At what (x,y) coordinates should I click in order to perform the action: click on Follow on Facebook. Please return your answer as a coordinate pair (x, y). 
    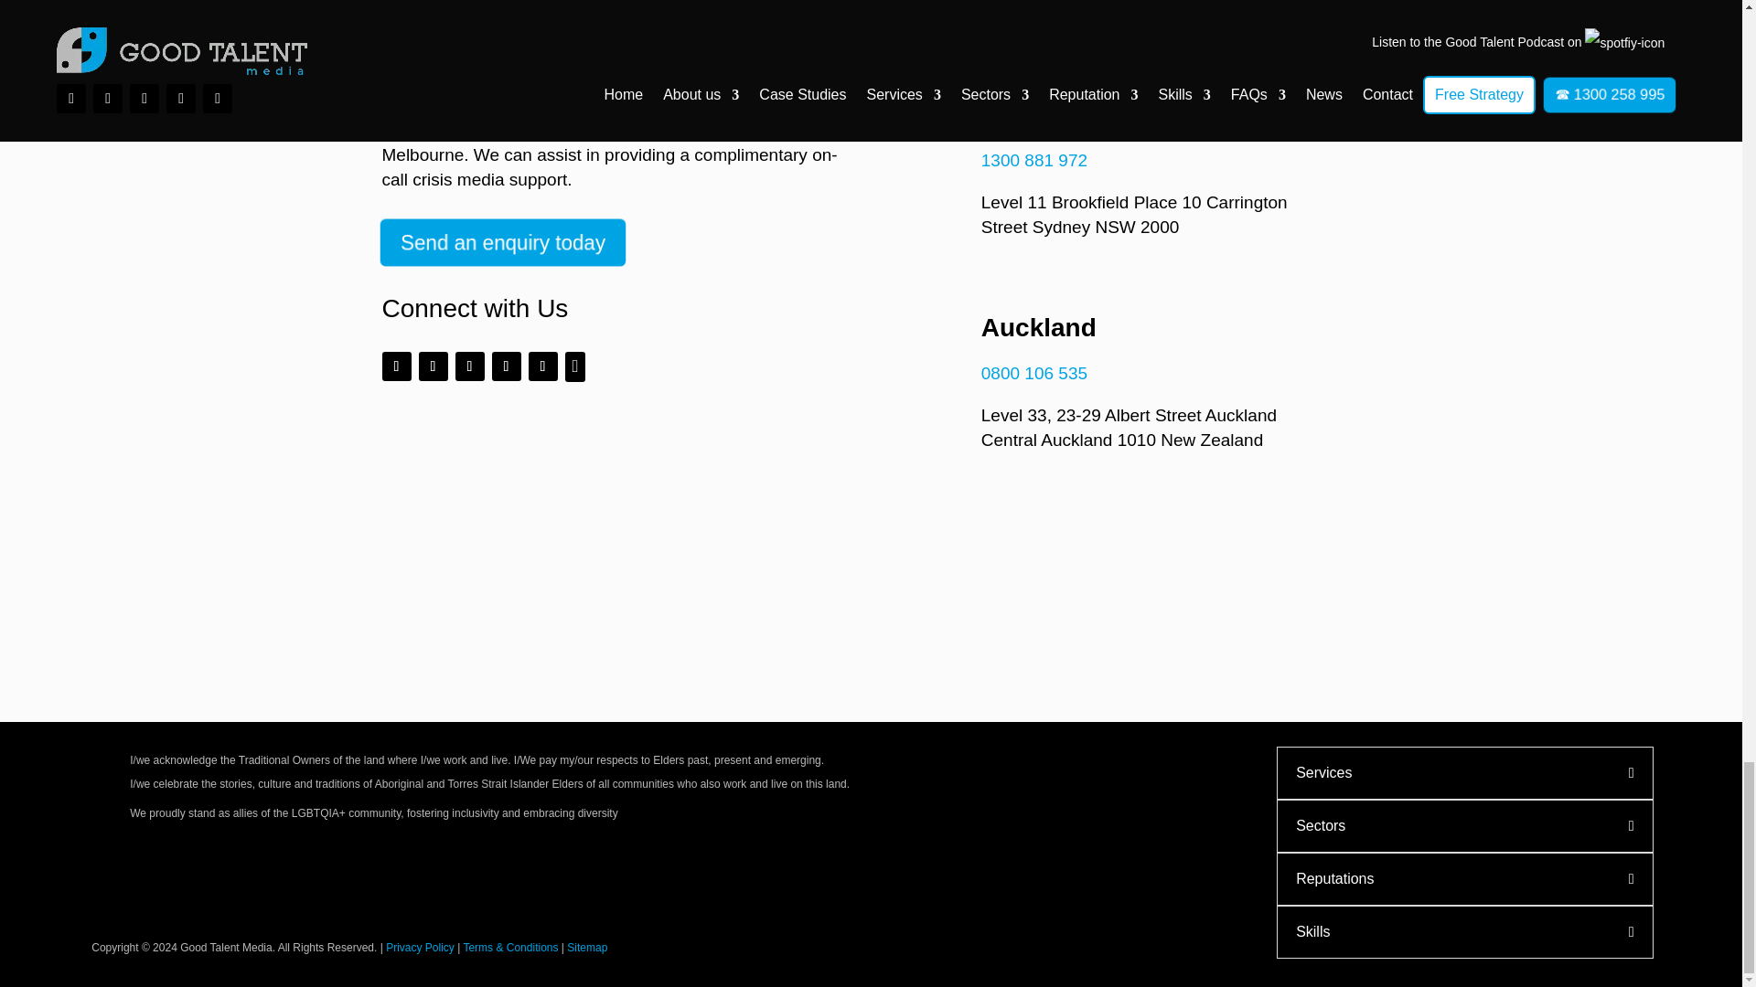
    Looking at the image, I should click on (397, 366).